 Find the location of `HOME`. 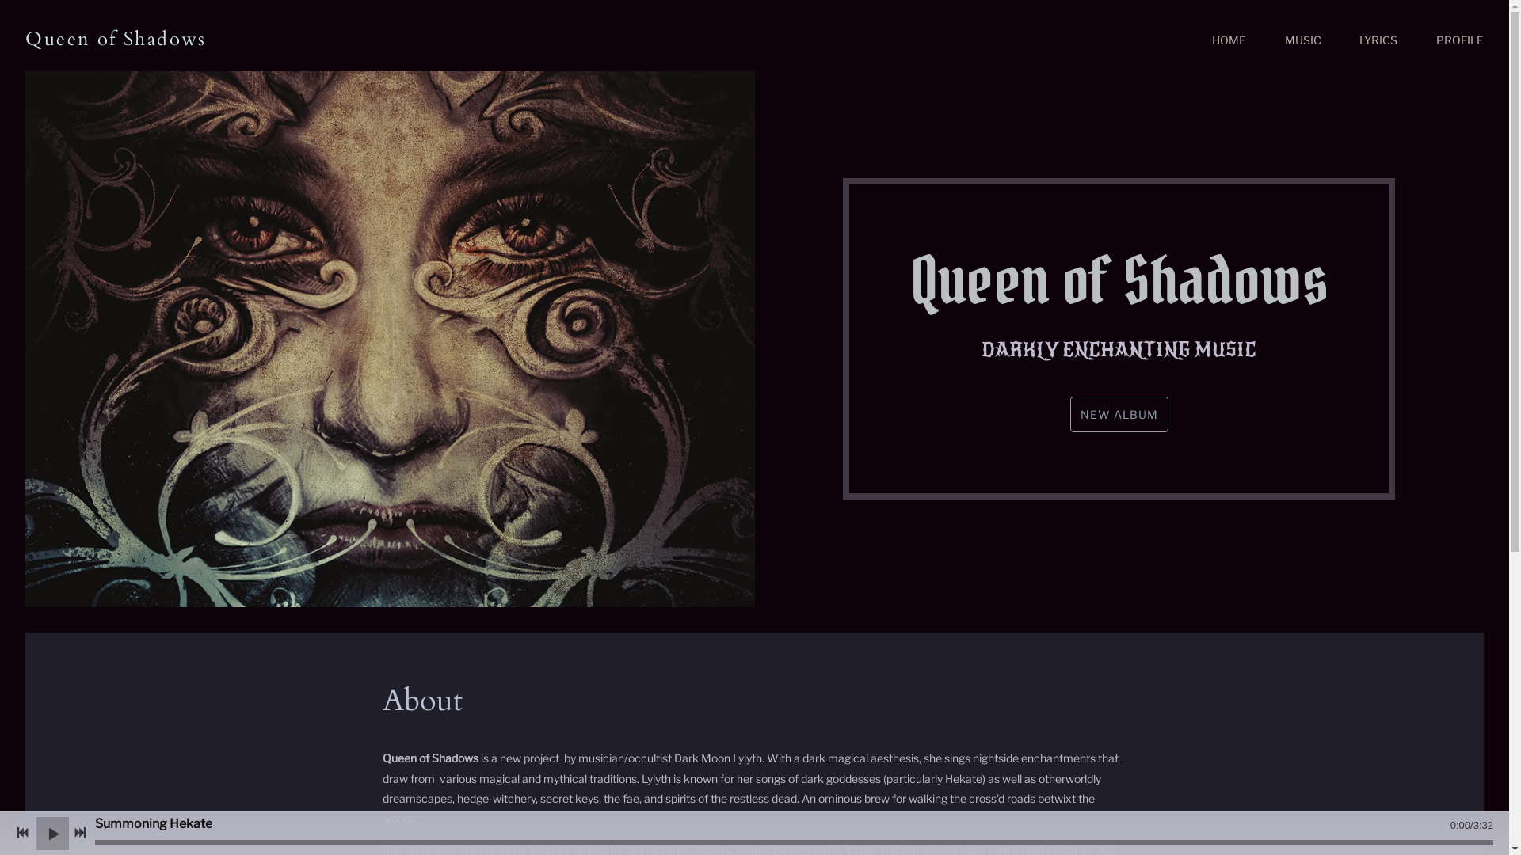

HOME is located at coordinates (1229, 40).